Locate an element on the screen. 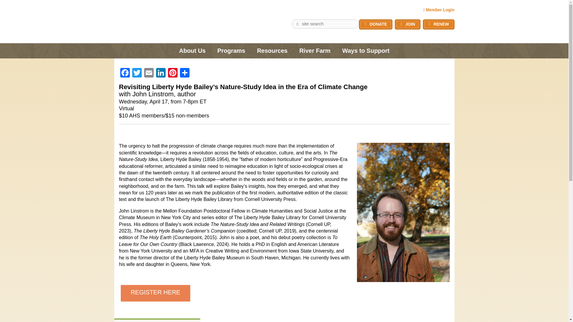 Image resolution: width=573 pixels, height=322 pixels. Member Login is located at coordinates (440, 10).